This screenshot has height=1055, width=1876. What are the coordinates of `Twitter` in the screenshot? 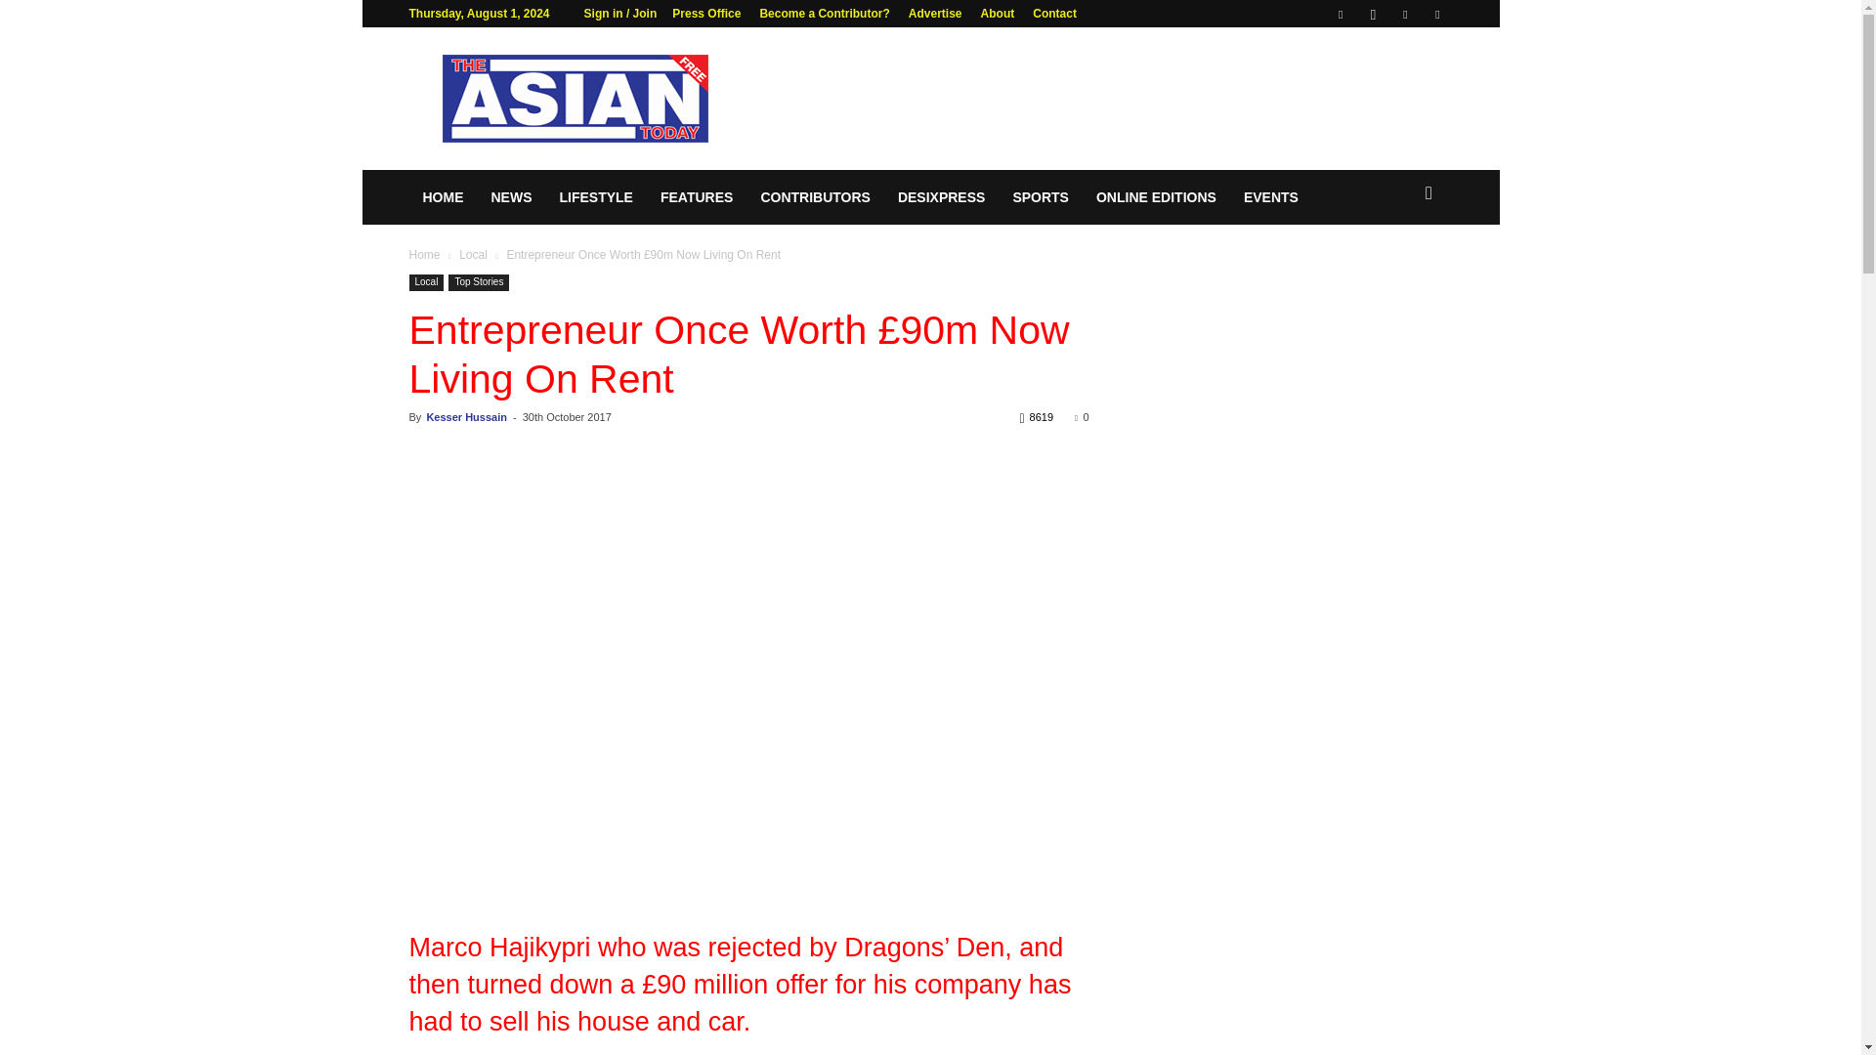 It's located at (1405, 14).